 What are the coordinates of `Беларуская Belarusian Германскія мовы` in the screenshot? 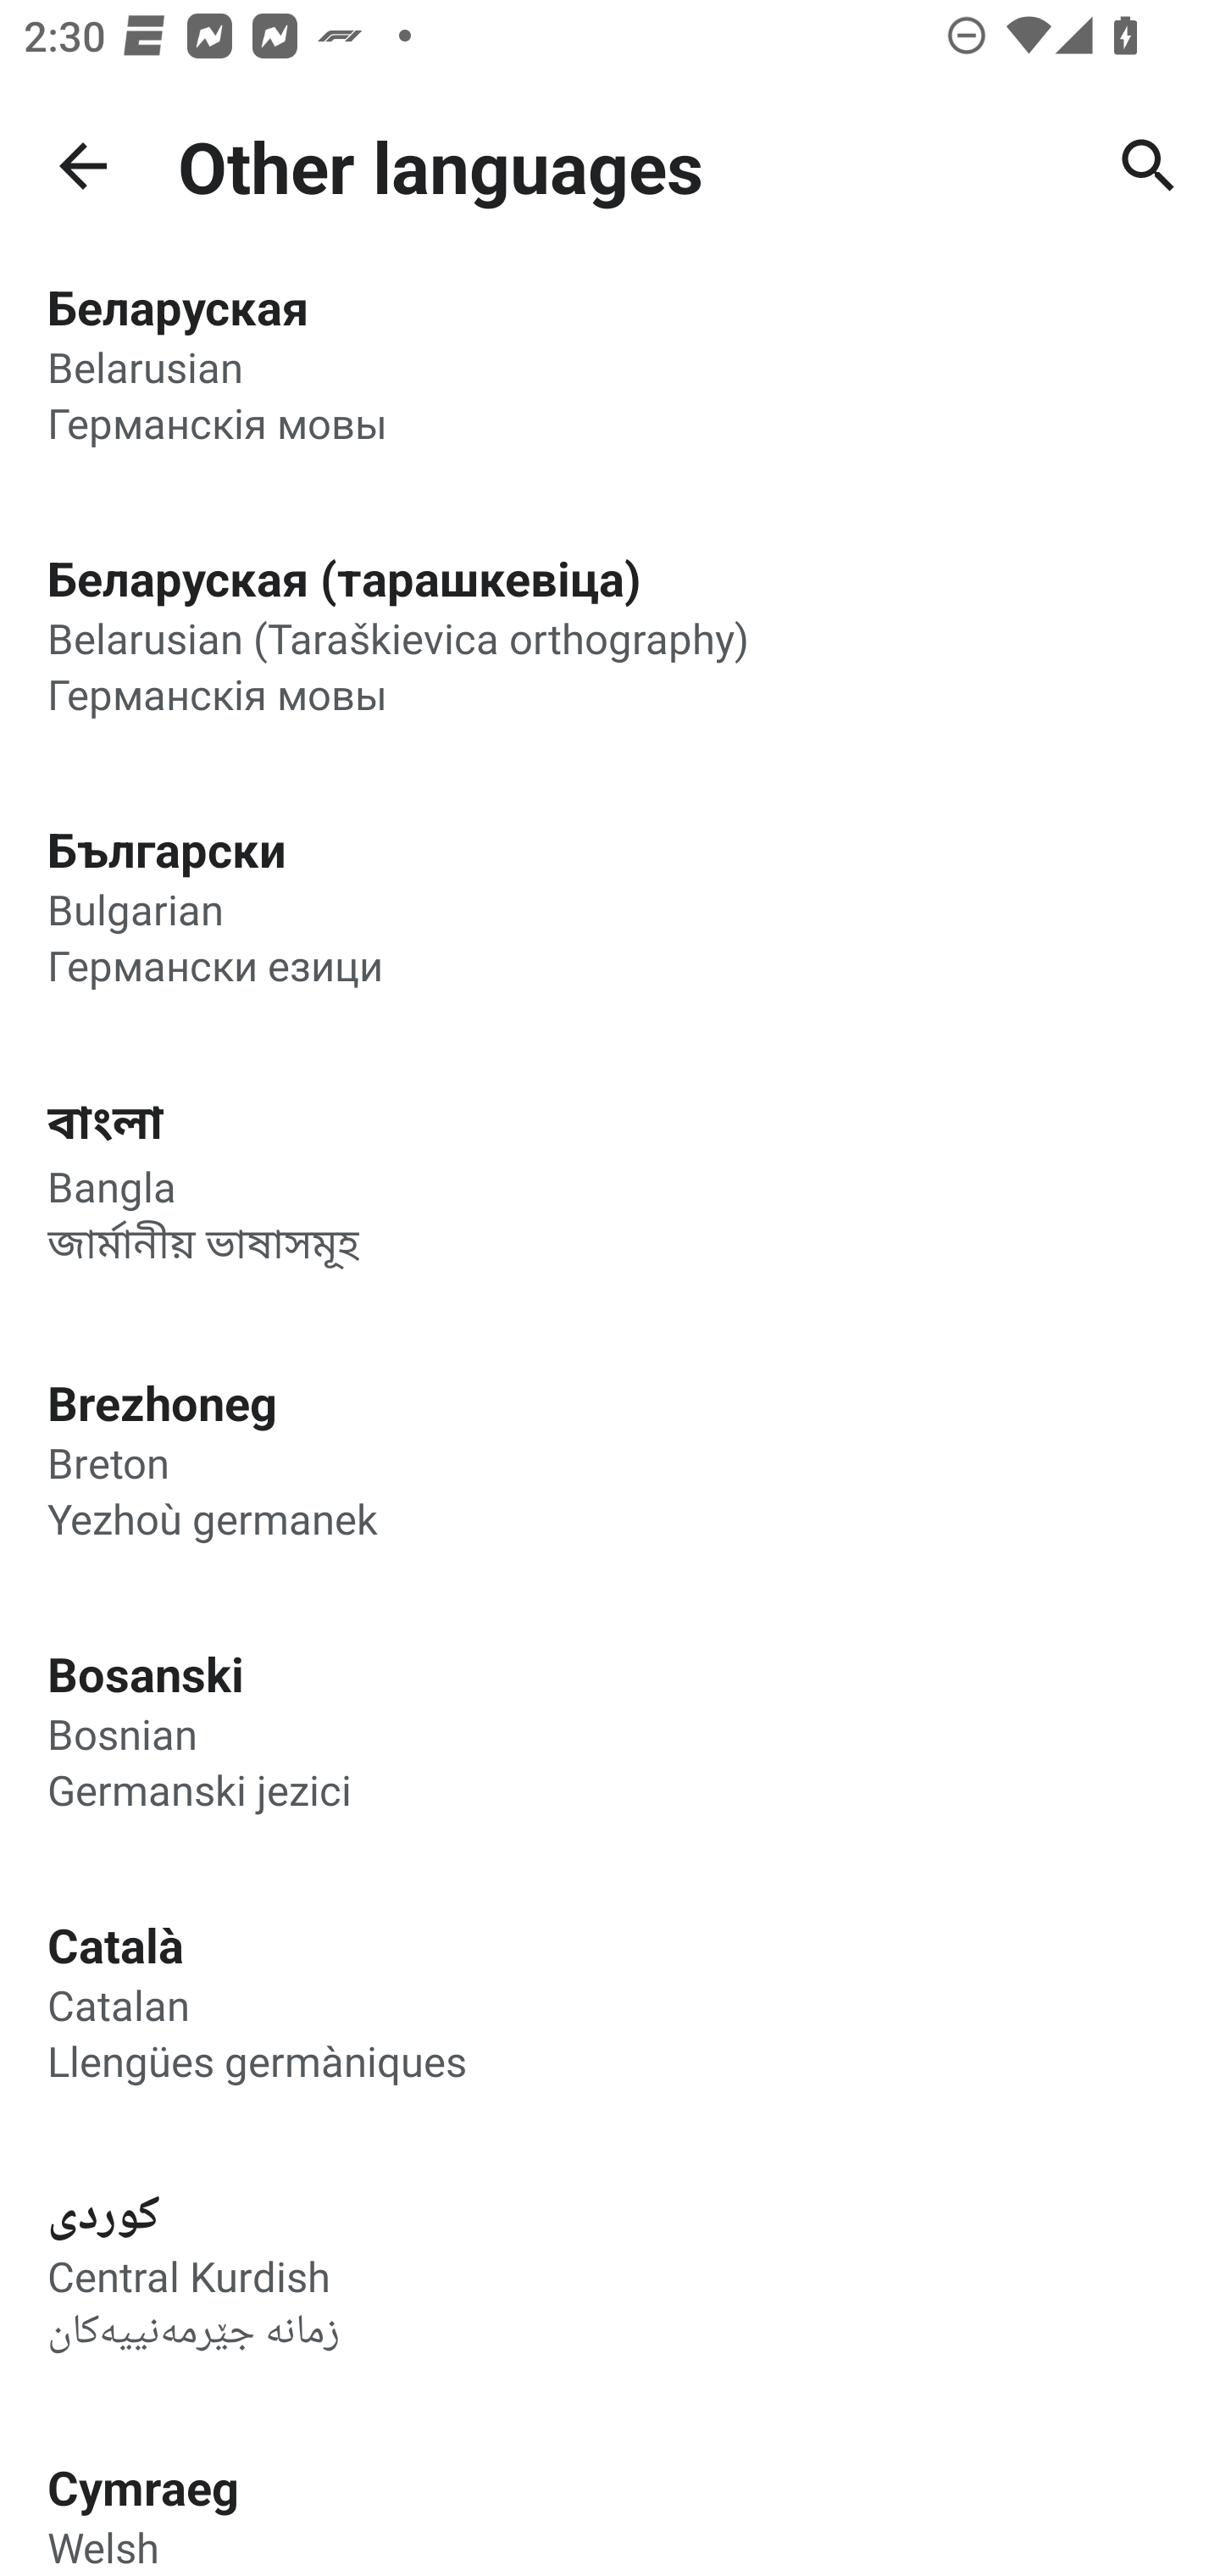 It's located at (610, 378).